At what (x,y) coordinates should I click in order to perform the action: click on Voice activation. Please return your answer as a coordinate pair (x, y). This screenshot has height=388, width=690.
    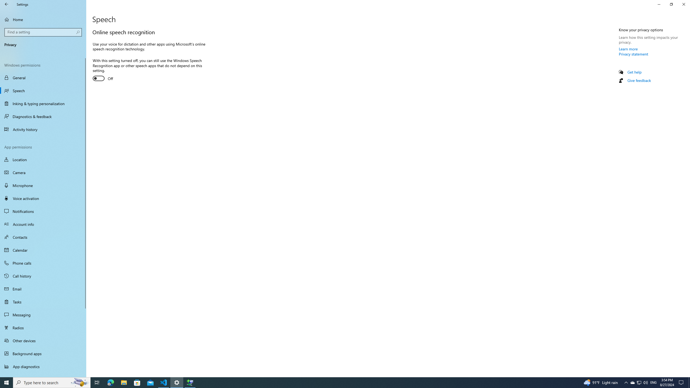
    Looking at the image, I should click on (43, 198).